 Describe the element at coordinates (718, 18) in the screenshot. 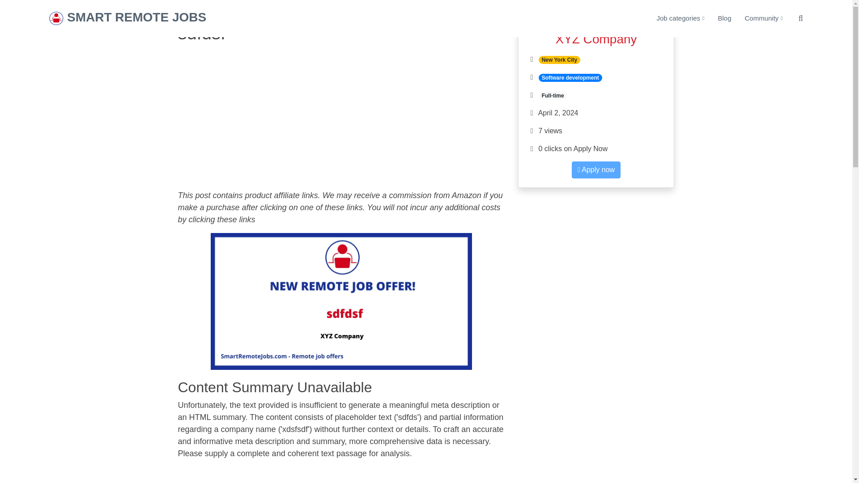

I see `Blog` at that location.